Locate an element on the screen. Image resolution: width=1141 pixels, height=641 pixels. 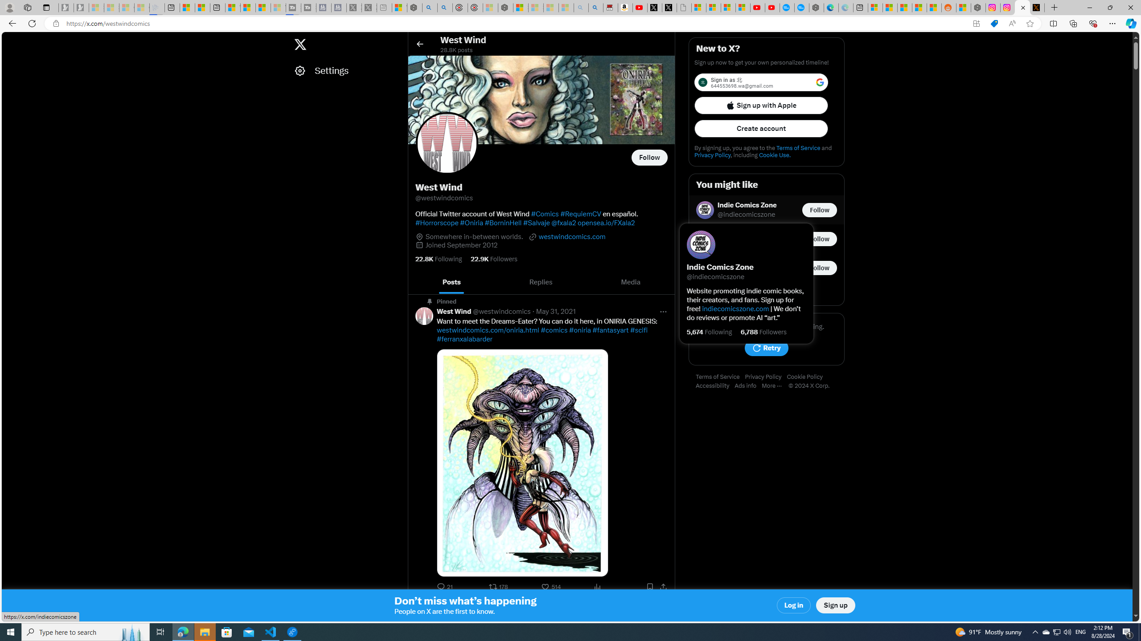
@speakcomix is located at coordinates (739, 272).